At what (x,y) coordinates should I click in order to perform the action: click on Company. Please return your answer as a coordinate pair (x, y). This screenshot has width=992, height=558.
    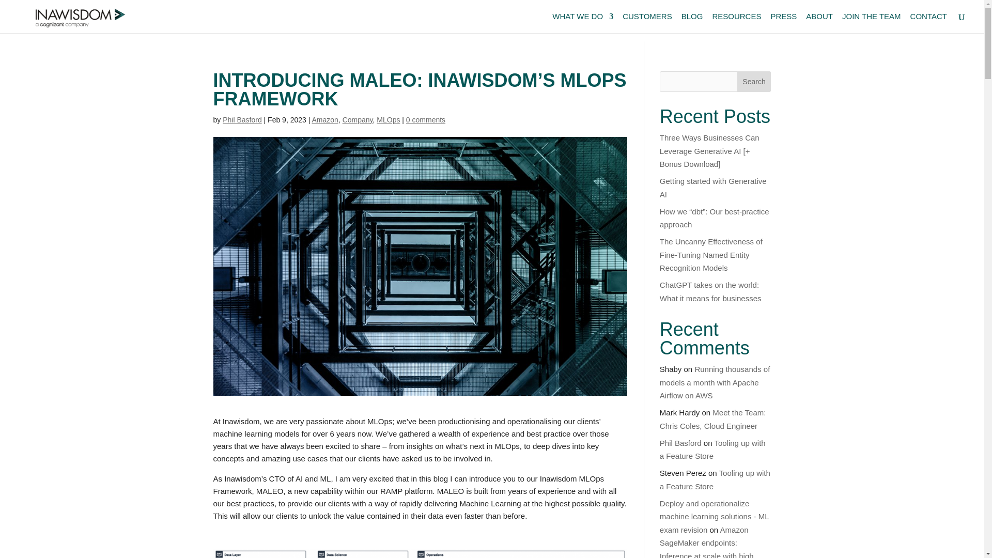
    Looking at the image, I should click on (358, 119).